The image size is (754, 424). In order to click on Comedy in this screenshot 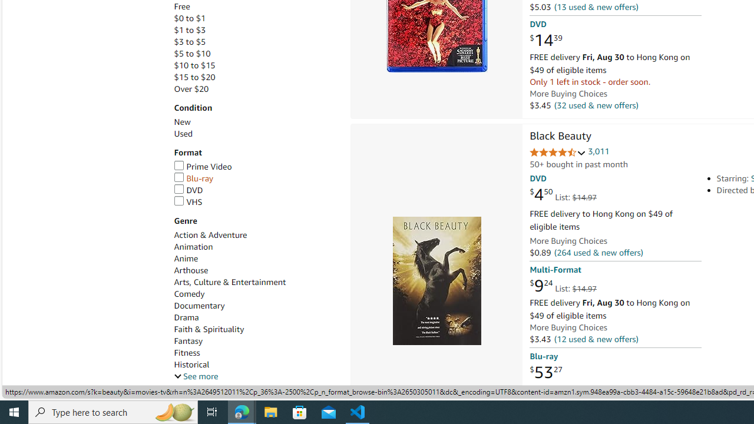, I will do `click(189, 294)`.